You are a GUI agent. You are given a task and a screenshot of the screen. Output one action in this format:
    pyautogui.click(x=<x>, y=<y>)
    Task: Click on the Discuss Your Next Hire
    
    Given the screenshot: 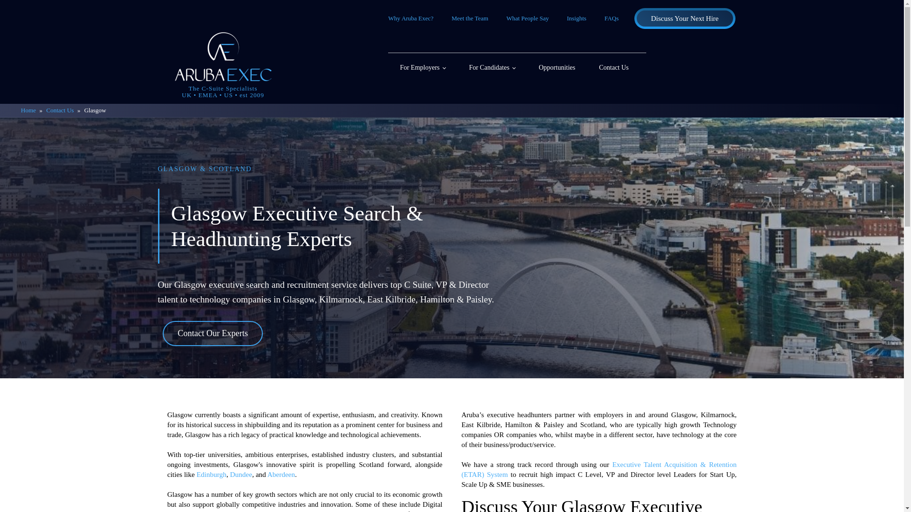 What is the action you would take?
    pyautogui.click(x=685, y=18)
    